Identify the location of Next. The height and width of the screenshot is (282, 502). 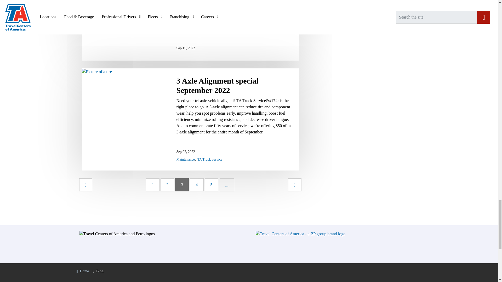
(295, 185).